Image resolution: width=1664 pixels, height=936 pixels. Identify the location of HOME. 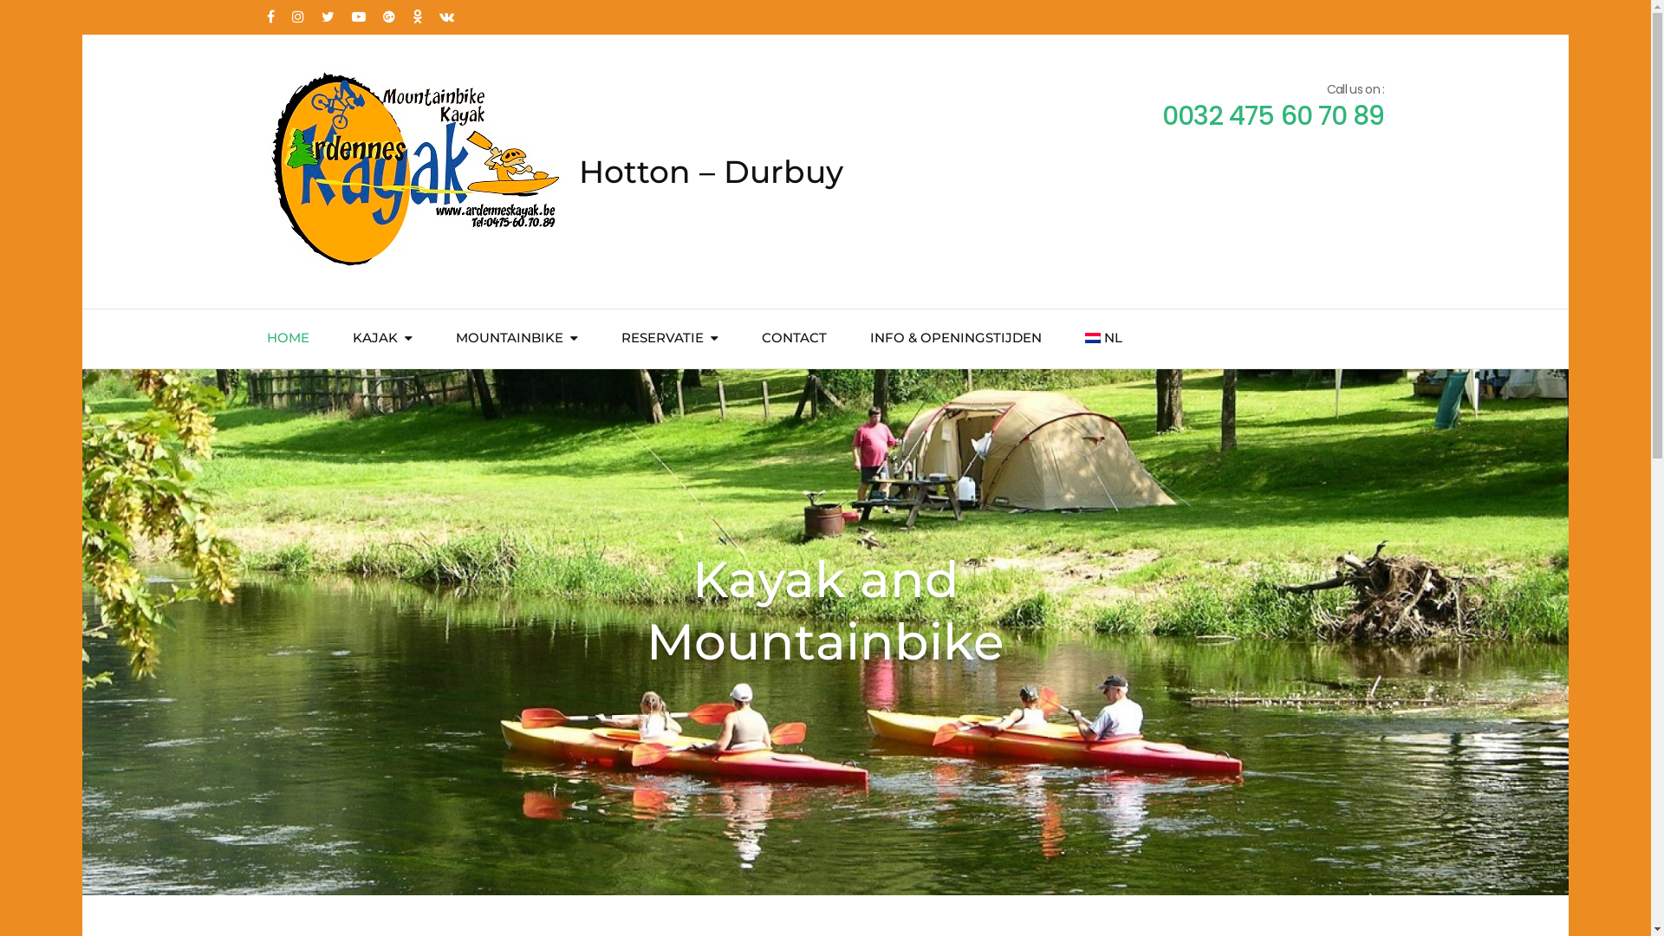
(288, 339).